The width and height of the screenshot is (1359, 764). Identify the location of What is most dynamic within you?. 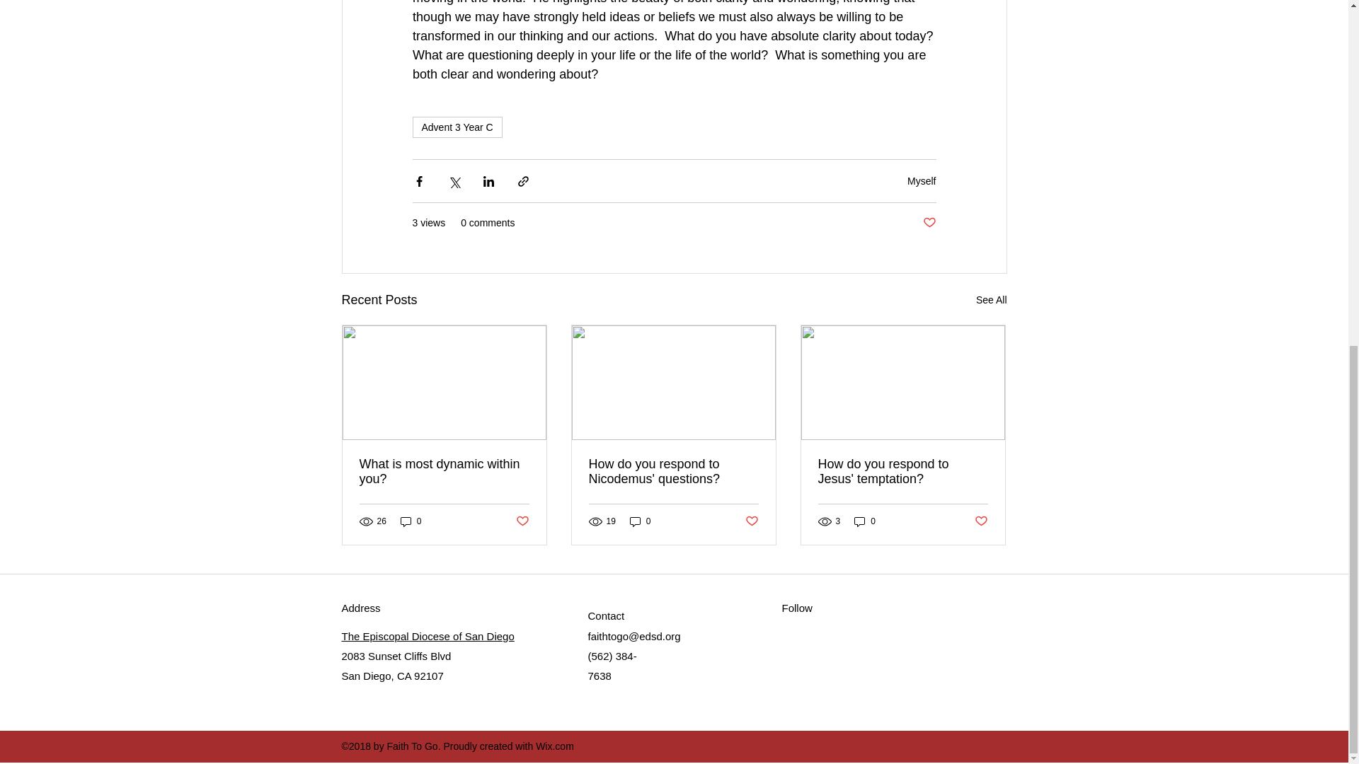
(445, 471).